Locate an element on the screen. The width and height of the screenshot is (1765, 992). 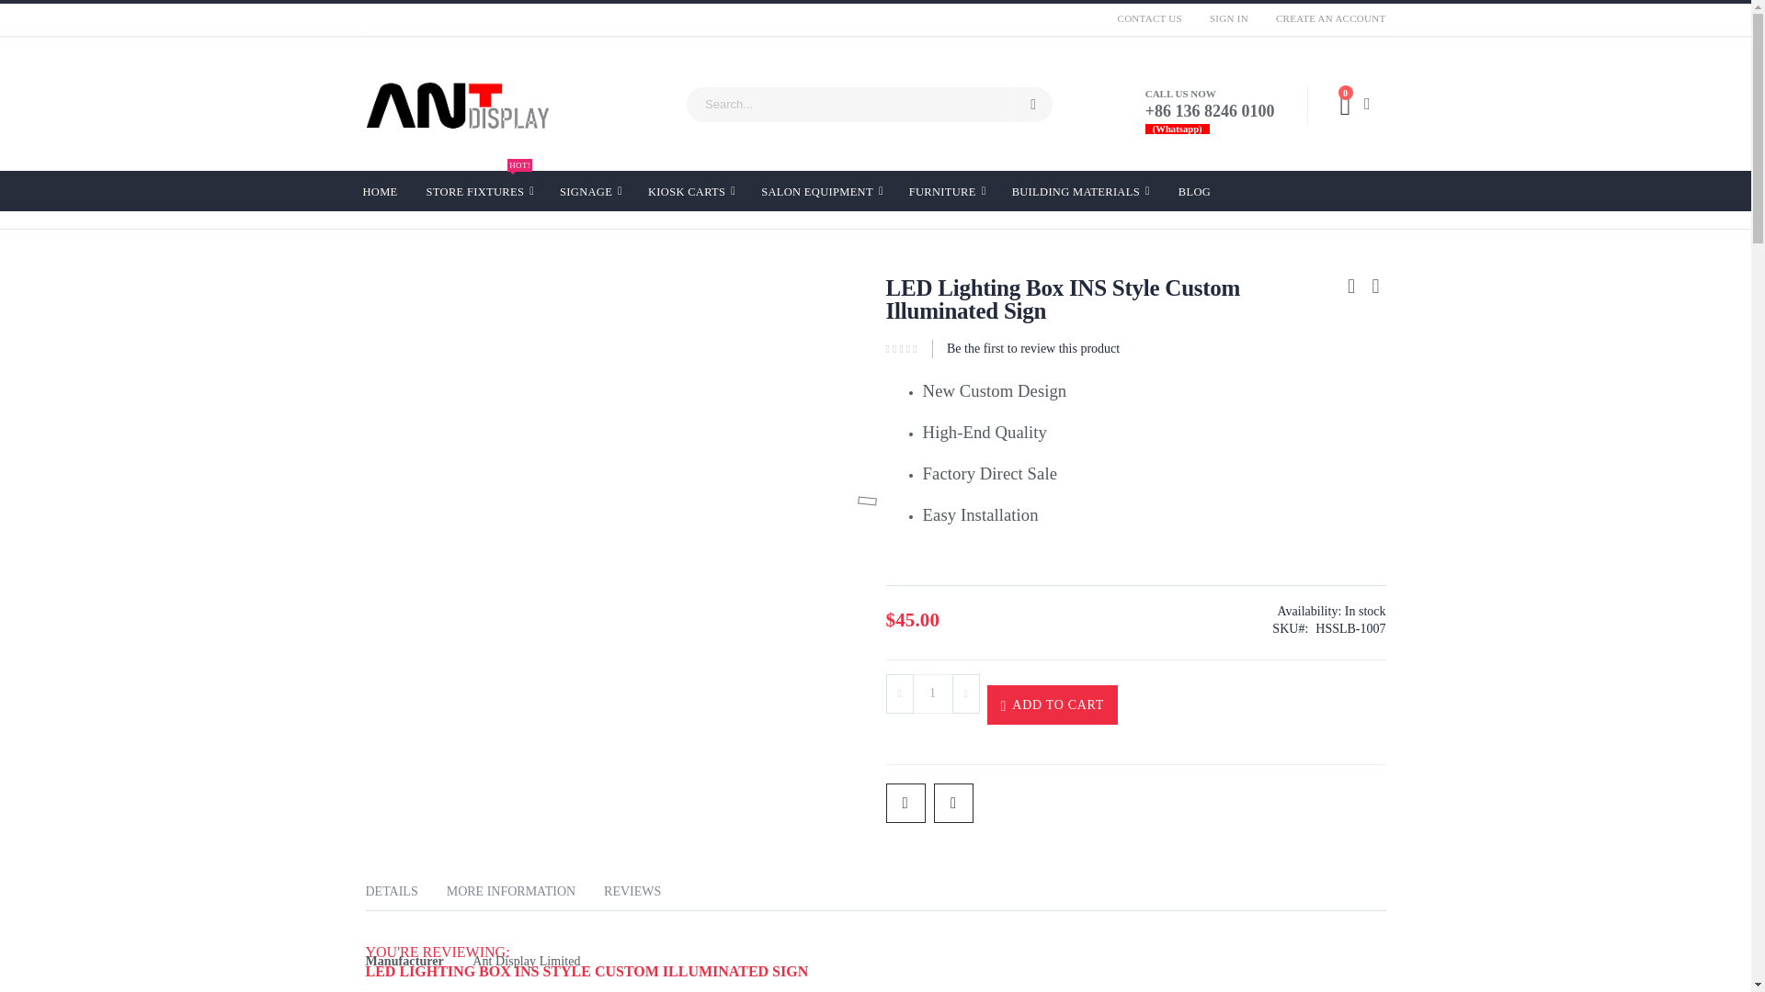
CREATE AN ACCOUNT is located at coordinates (1324, 18).